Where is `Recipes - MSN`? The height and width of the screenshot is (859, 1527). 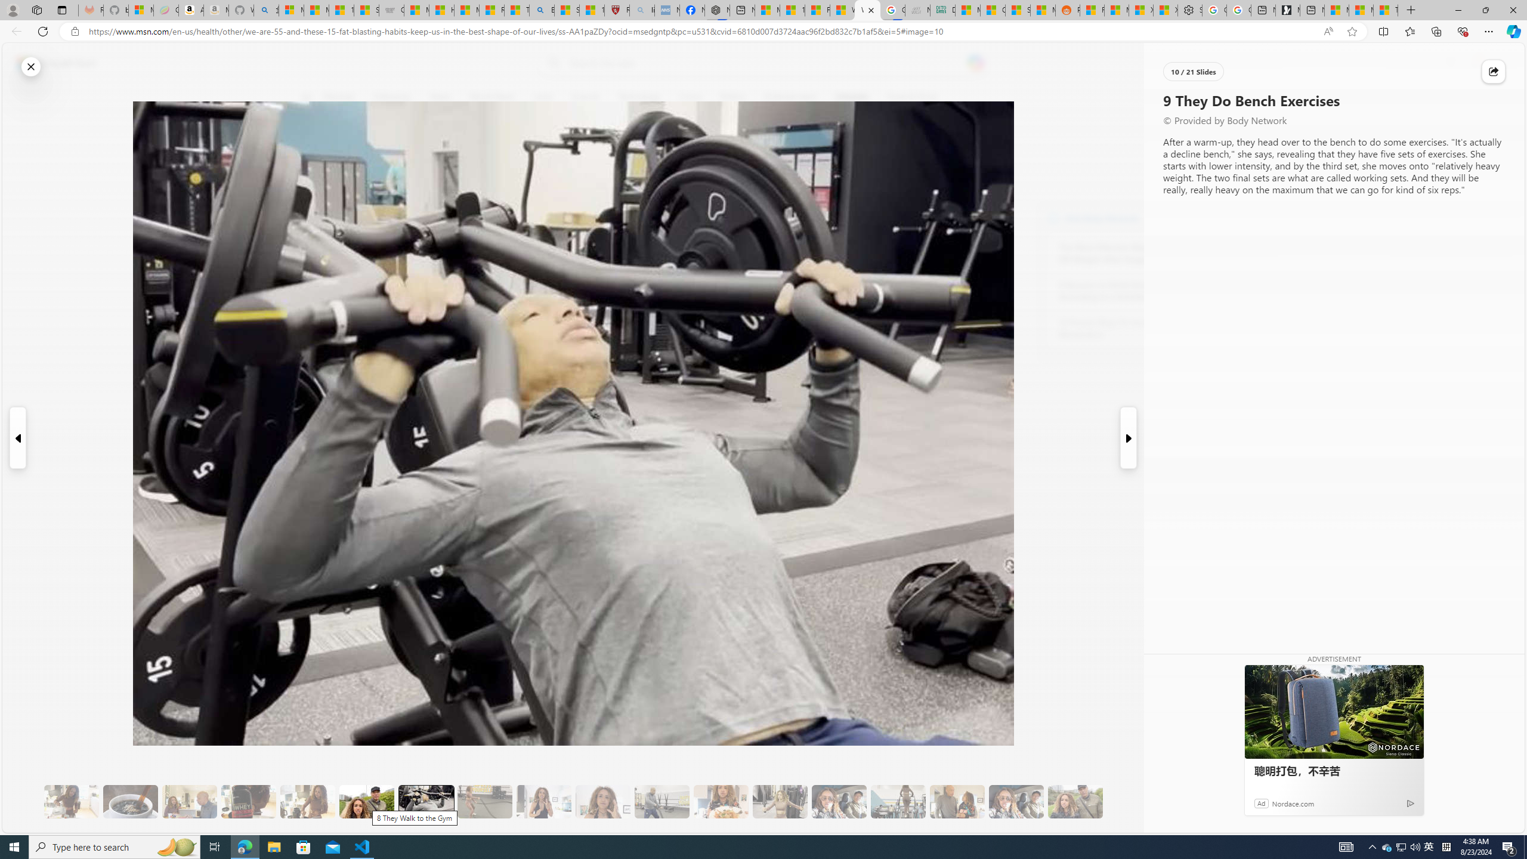 Recipes - MSN is located at coordinates (493, 10).